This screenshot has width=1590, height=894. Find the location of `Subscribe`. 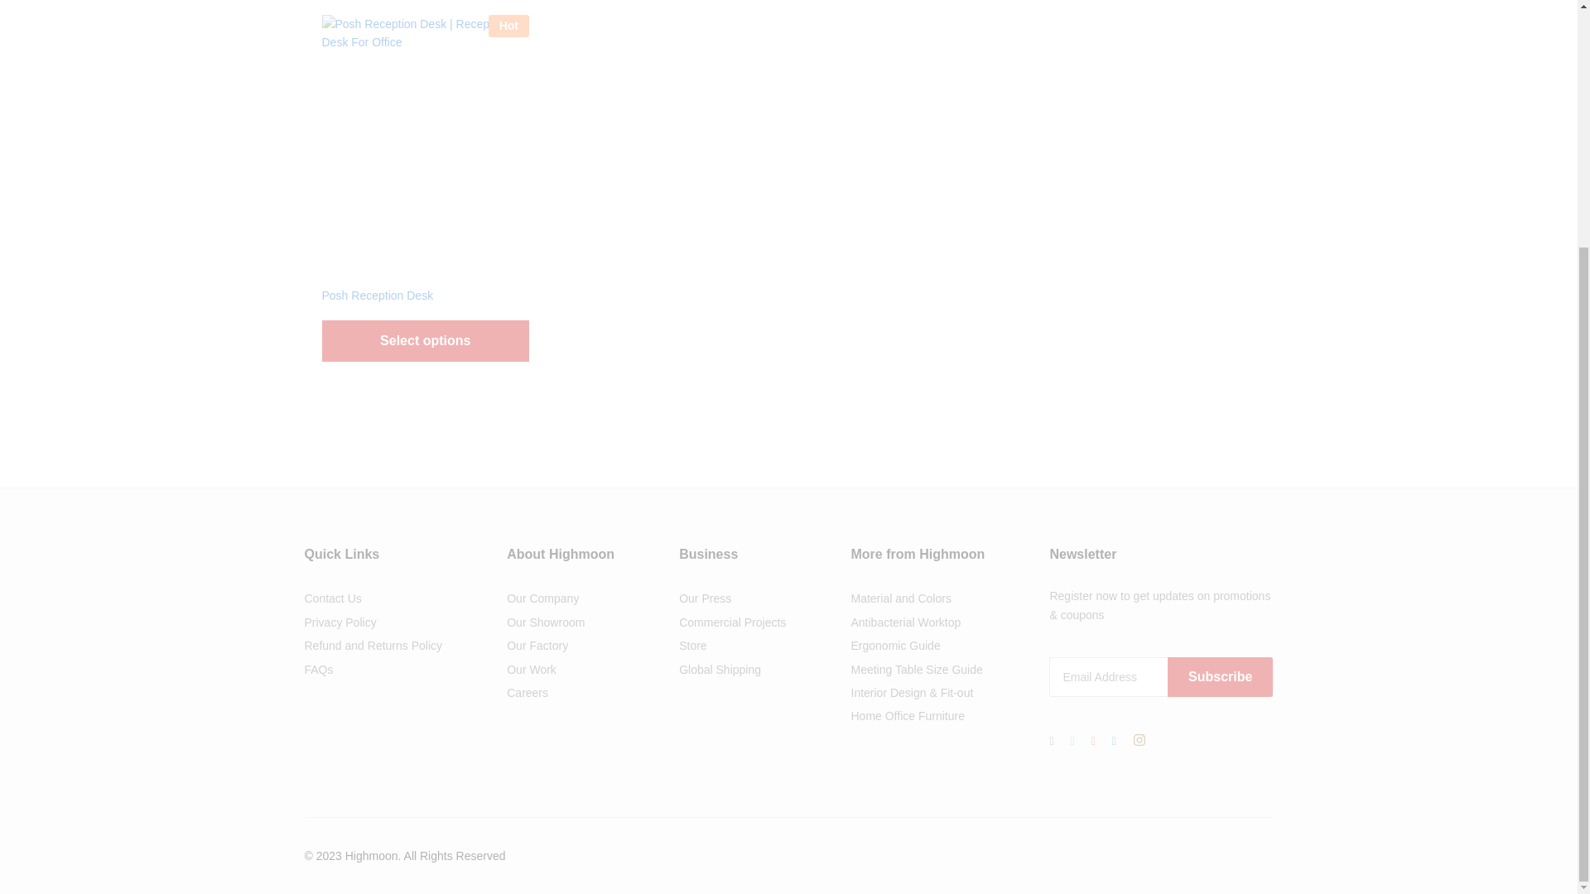

Subscribe is located at coordinates (1220, 677).